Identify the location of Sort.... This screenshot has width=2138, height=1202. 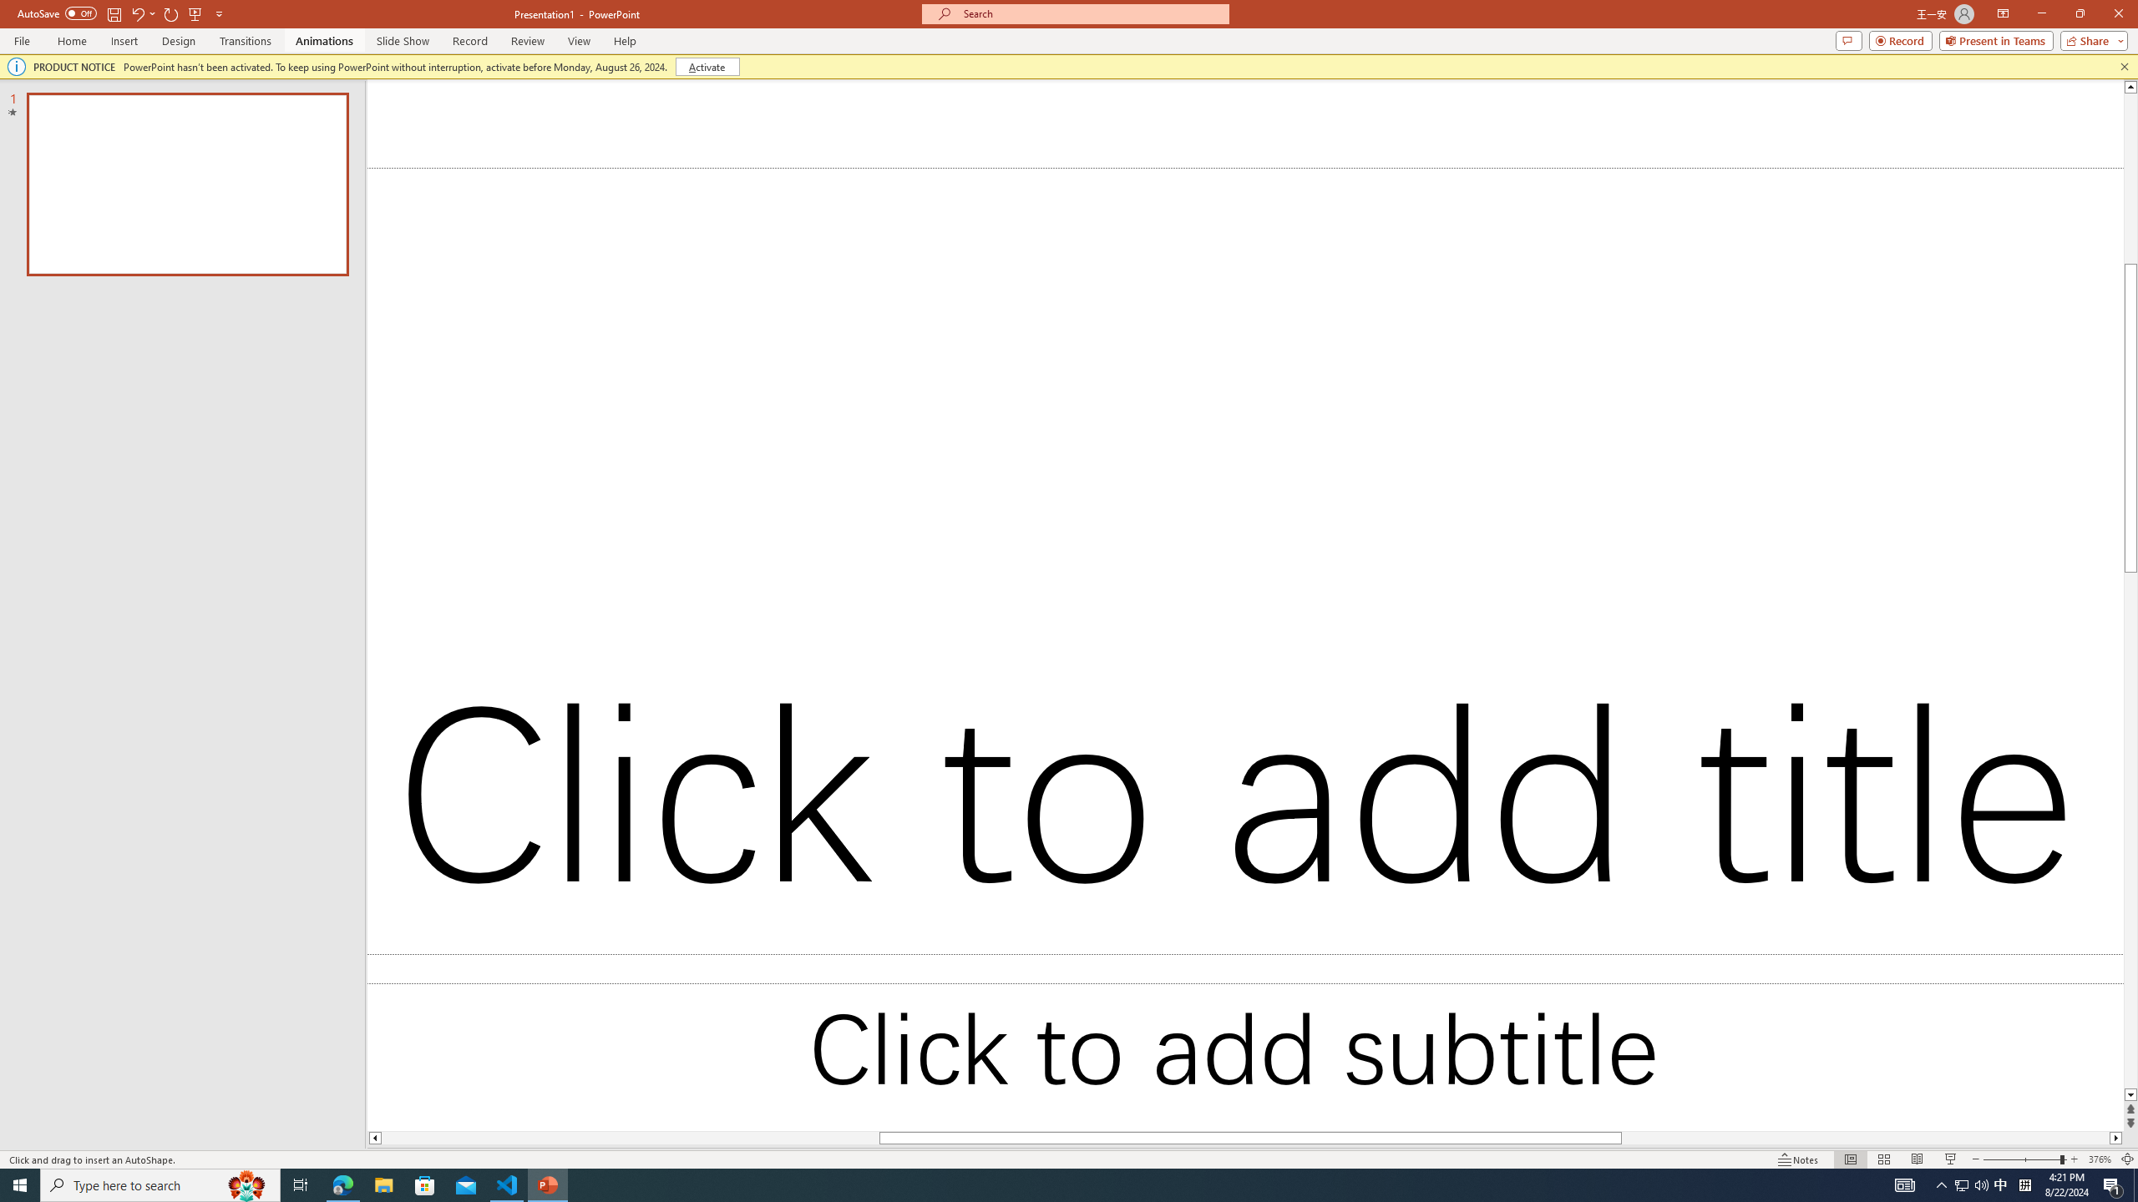
(880, 114).